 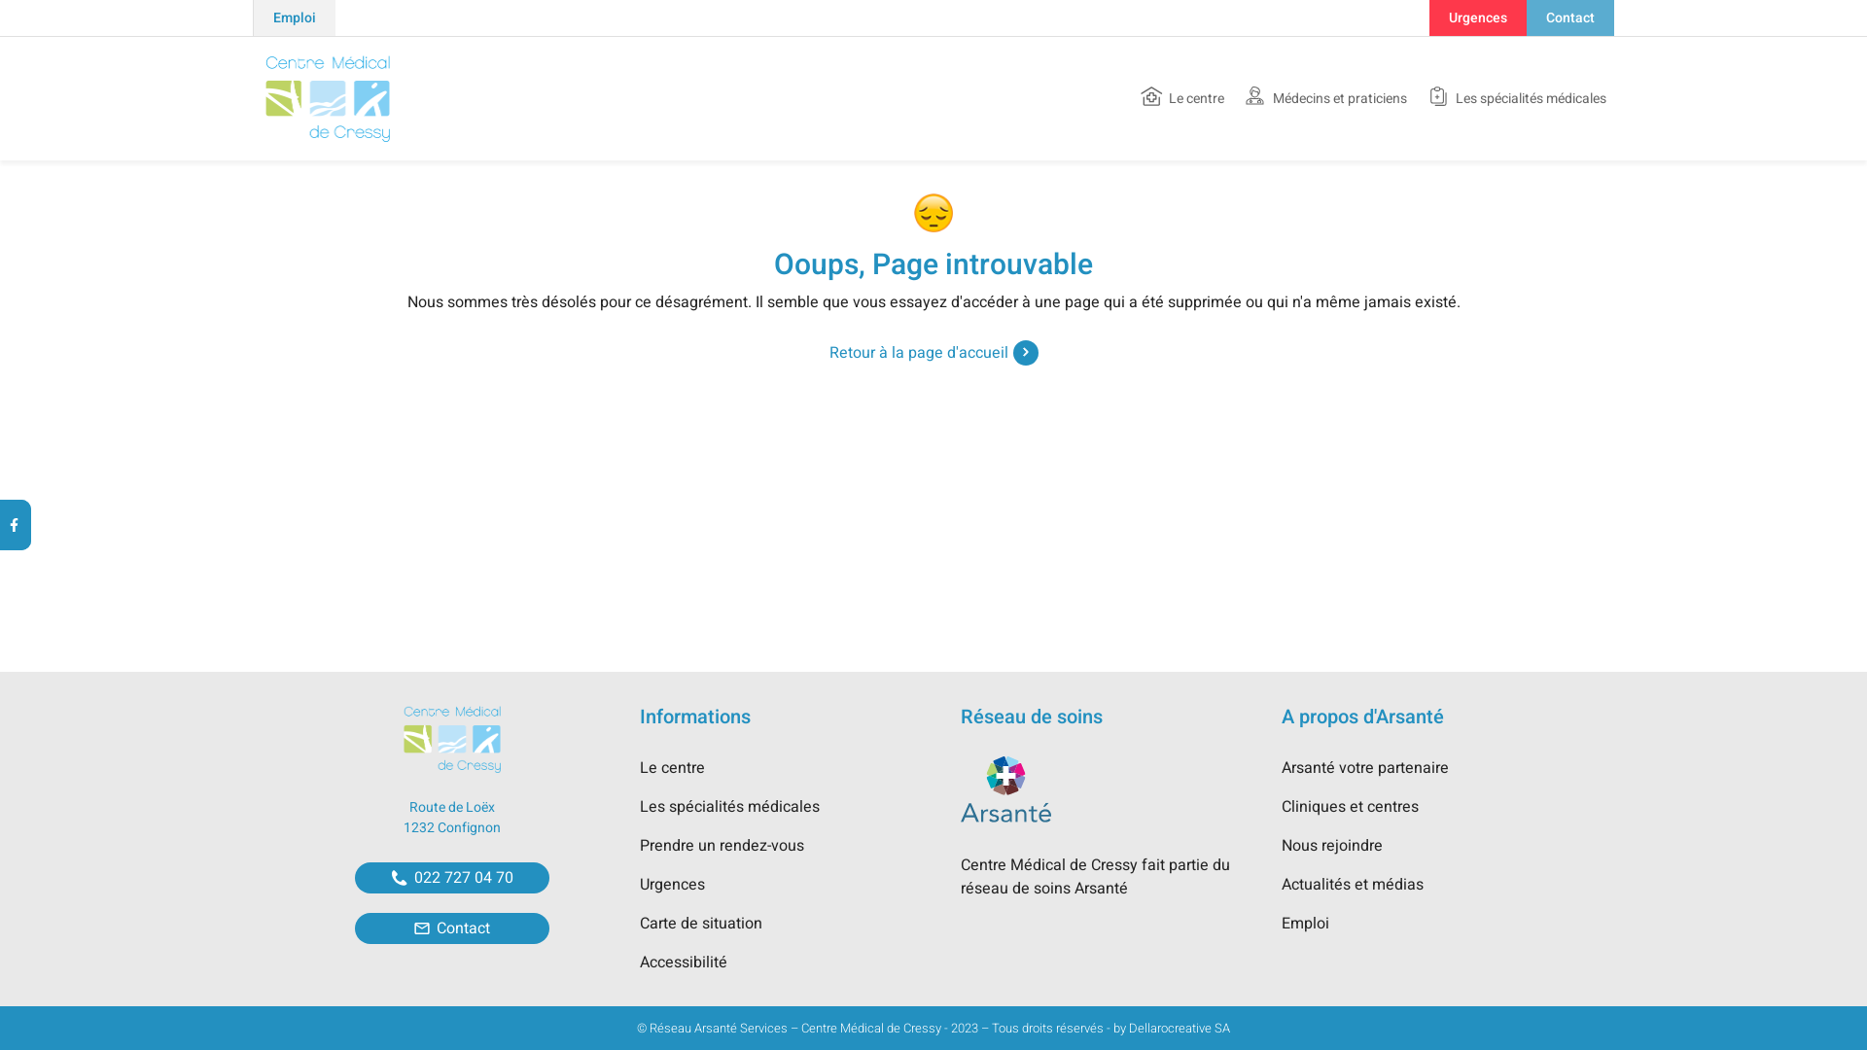 I want to click on Carte de situation, so click(x=701, y=924).